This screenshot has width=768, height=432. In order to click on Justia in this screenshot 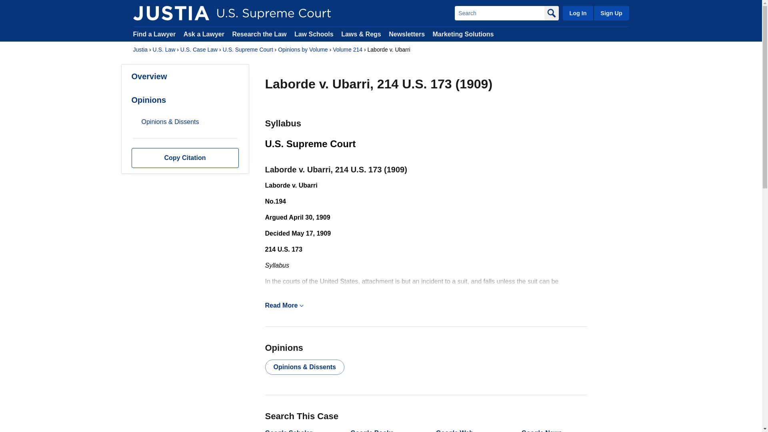, I will do `click(171, 13)`.